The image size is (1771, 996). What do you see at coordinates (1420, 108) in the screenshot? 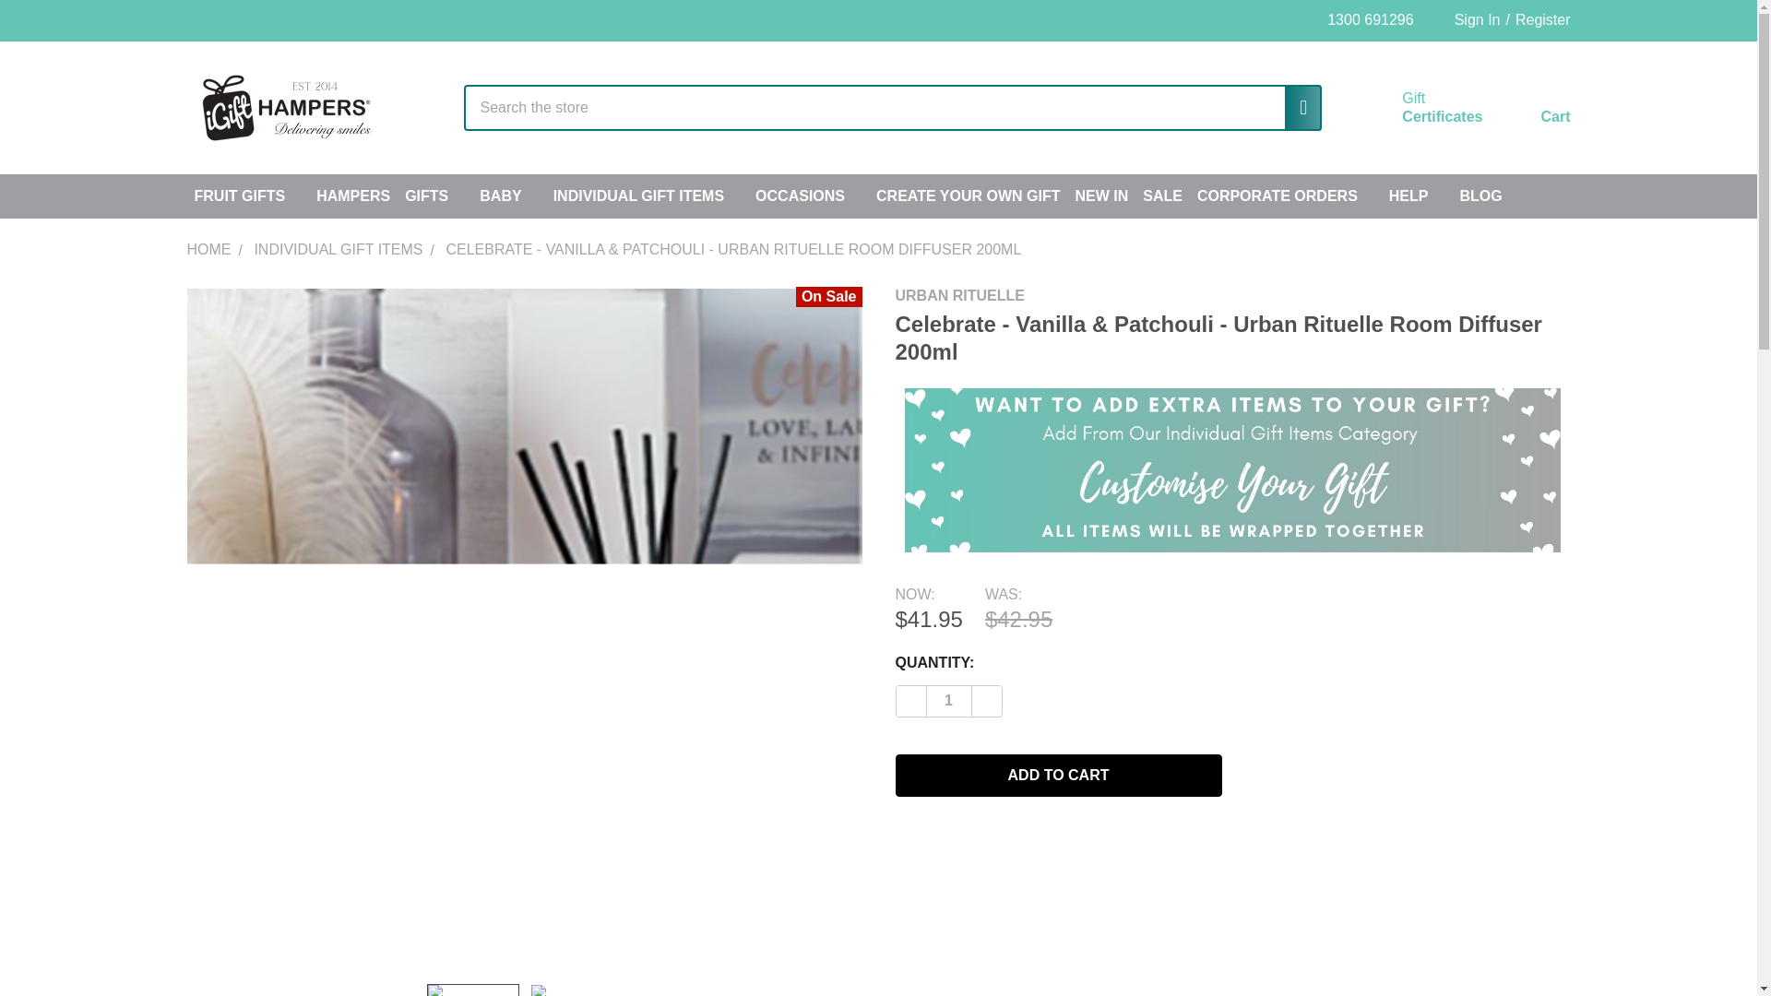
I see `HAMPERS` at bounding box center [1420, 108].